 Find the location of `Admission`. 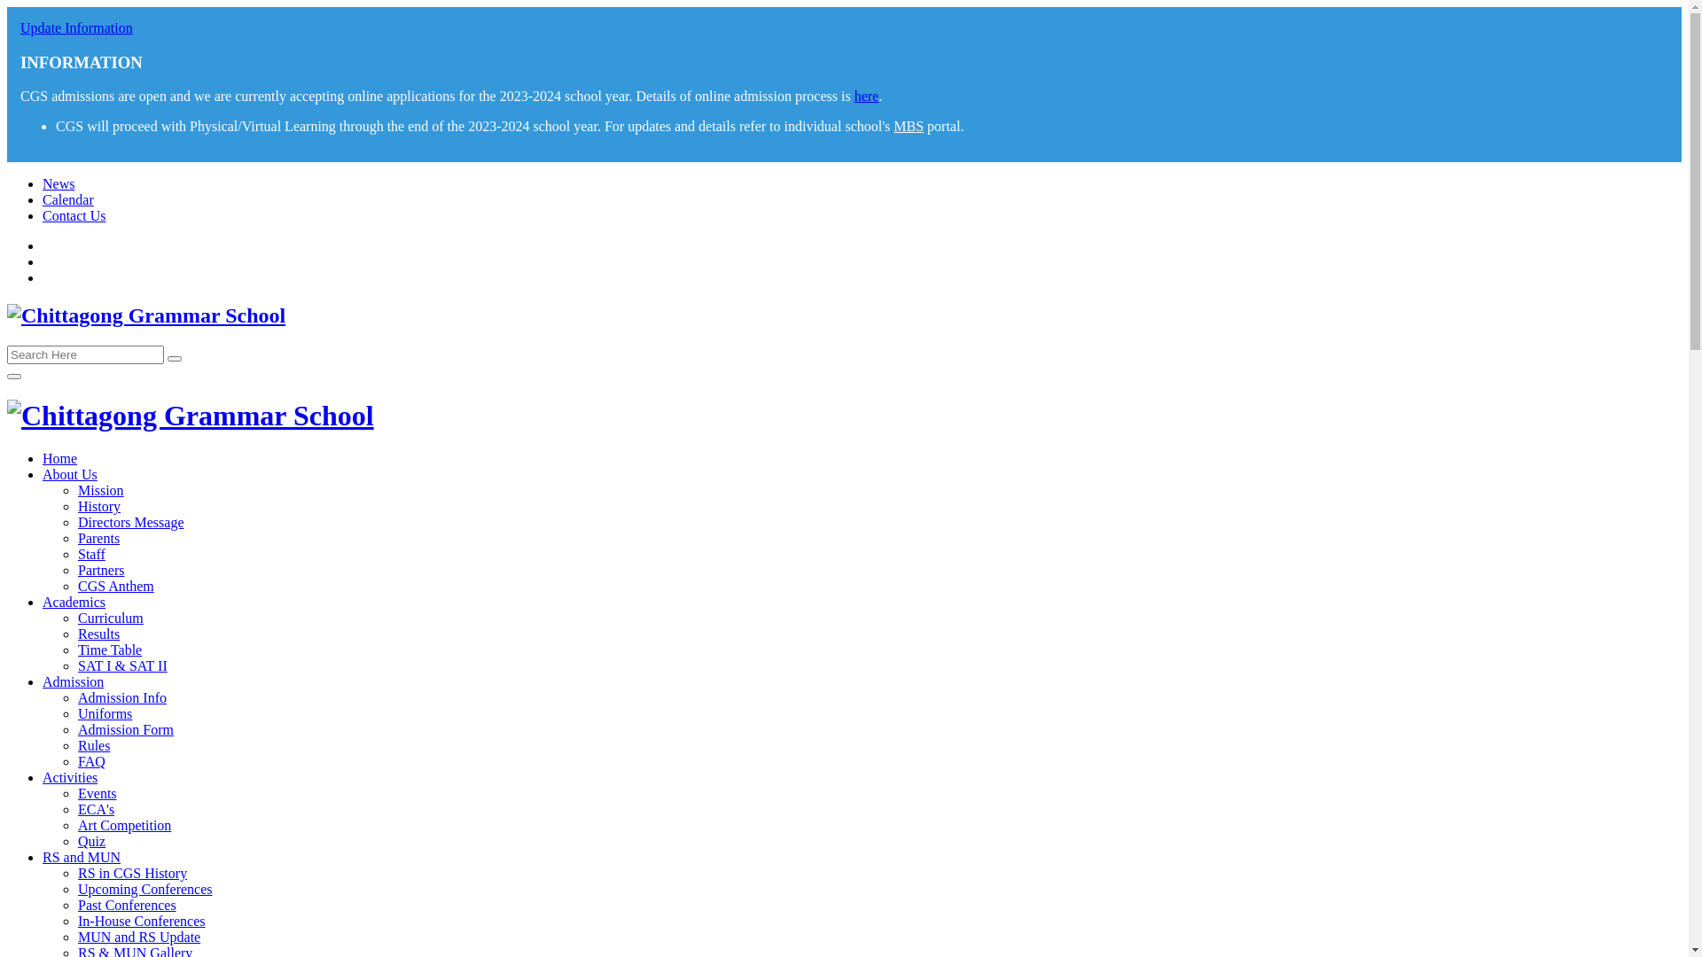

Admission is located at coordinates (73, 682).